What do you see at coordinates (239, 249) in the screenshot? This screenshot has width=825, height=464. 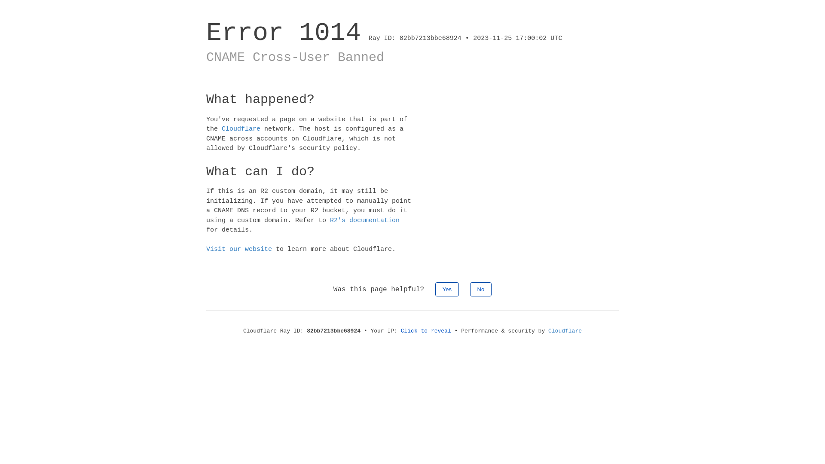 I see `Visit our website` at bounding box center [239, 249].